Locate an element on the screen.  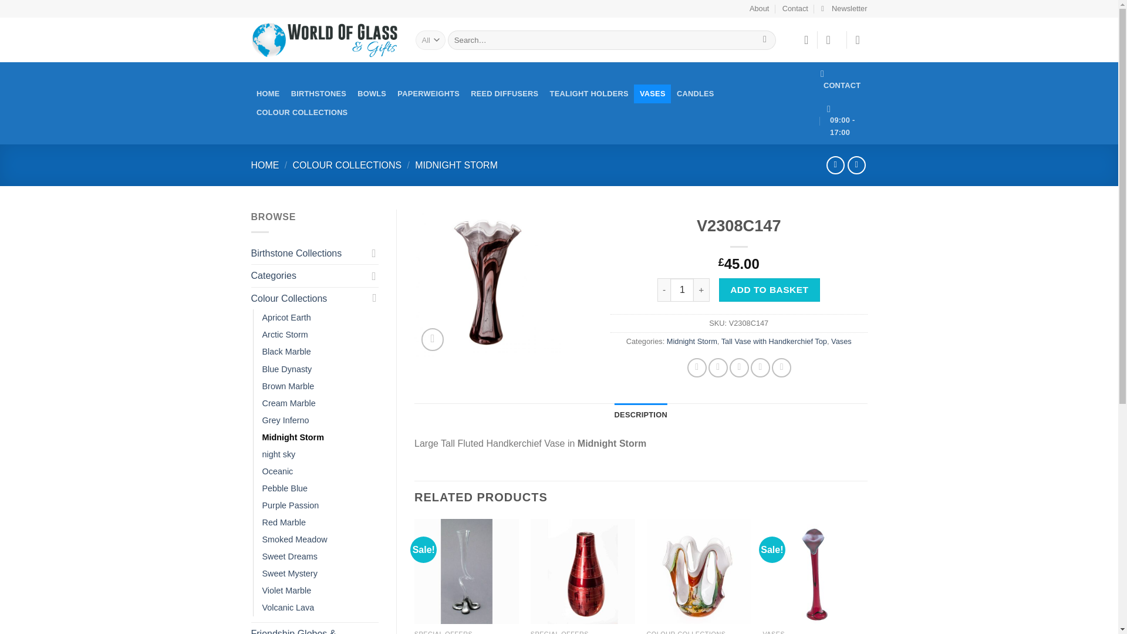
Categories is located at coordinates (309, 276).